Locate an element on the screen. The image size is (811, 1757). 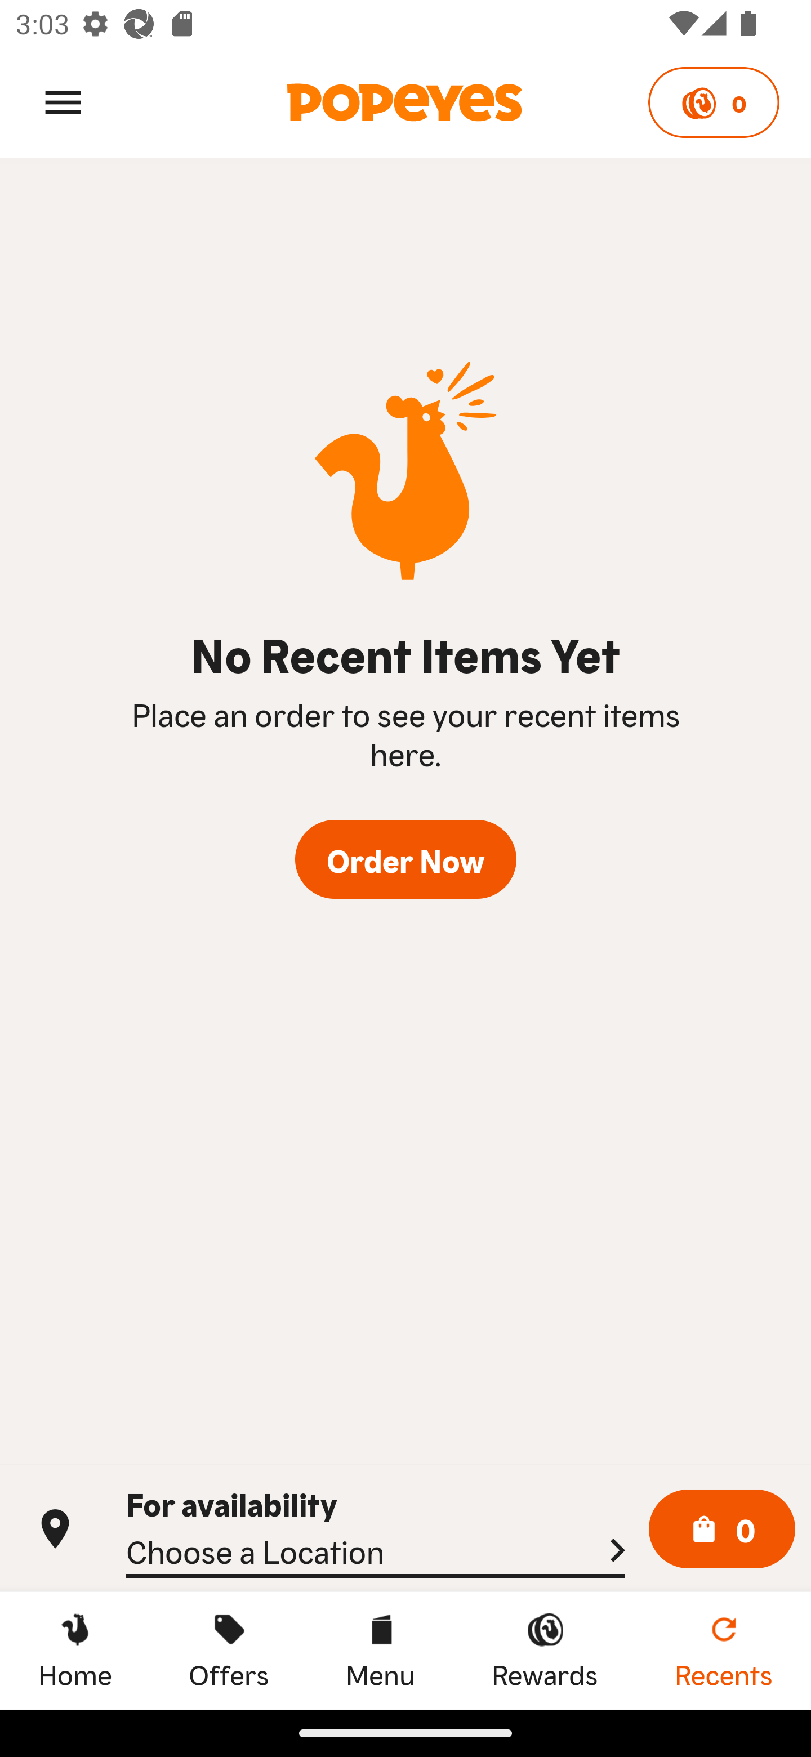
Offers Offers Offers is located at coordinates (229, 1650).